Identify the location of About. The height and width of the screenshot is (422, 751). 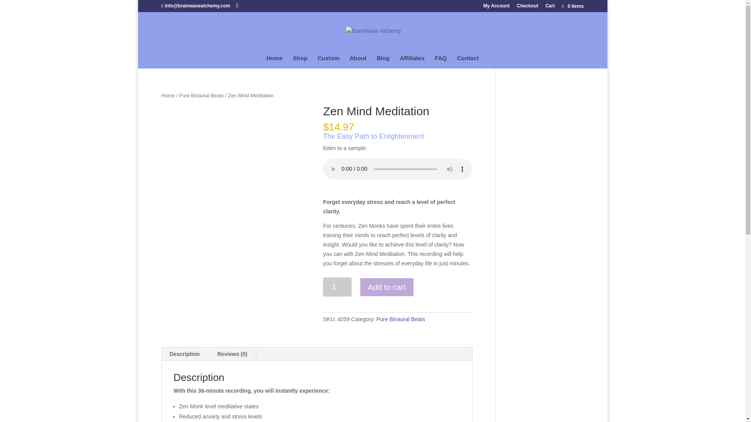
(358, 62).